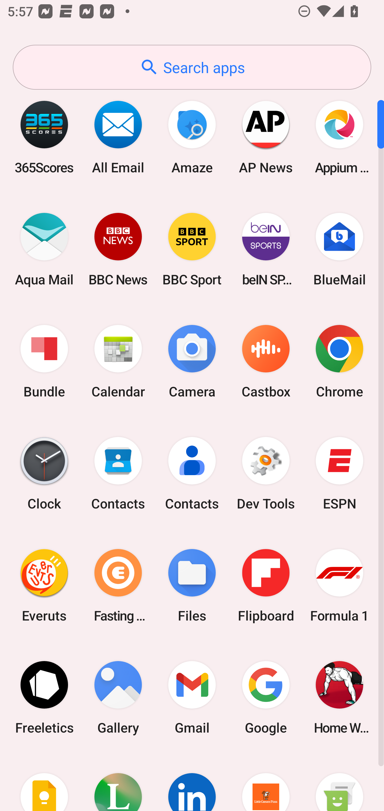 The width and height of the screenshot is (384, 811). What do you see at coordinates (118, 782) in the screenshot?
I see `Lifesum` at bounding box center [118, 782].